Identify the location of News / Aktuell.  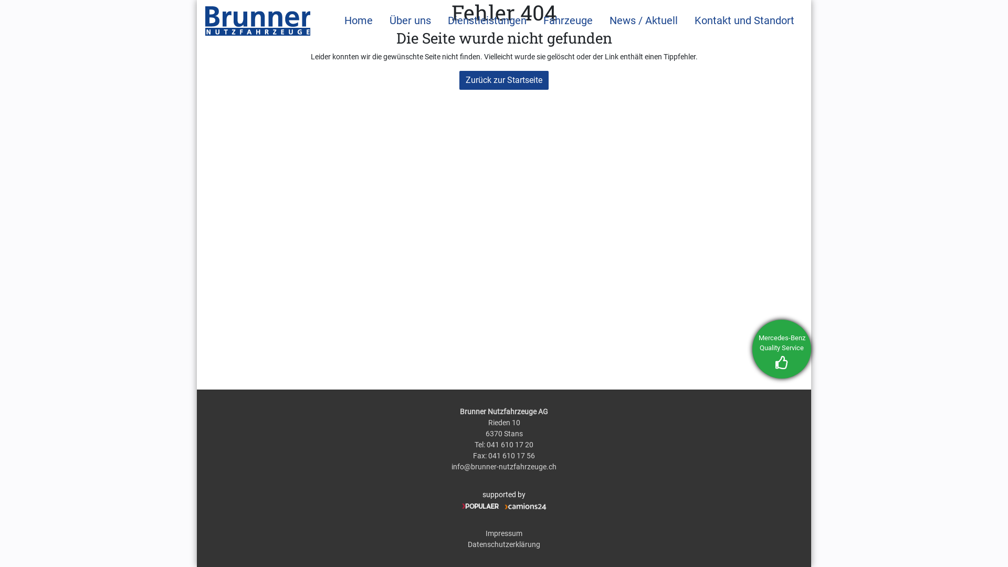
(644, 20).